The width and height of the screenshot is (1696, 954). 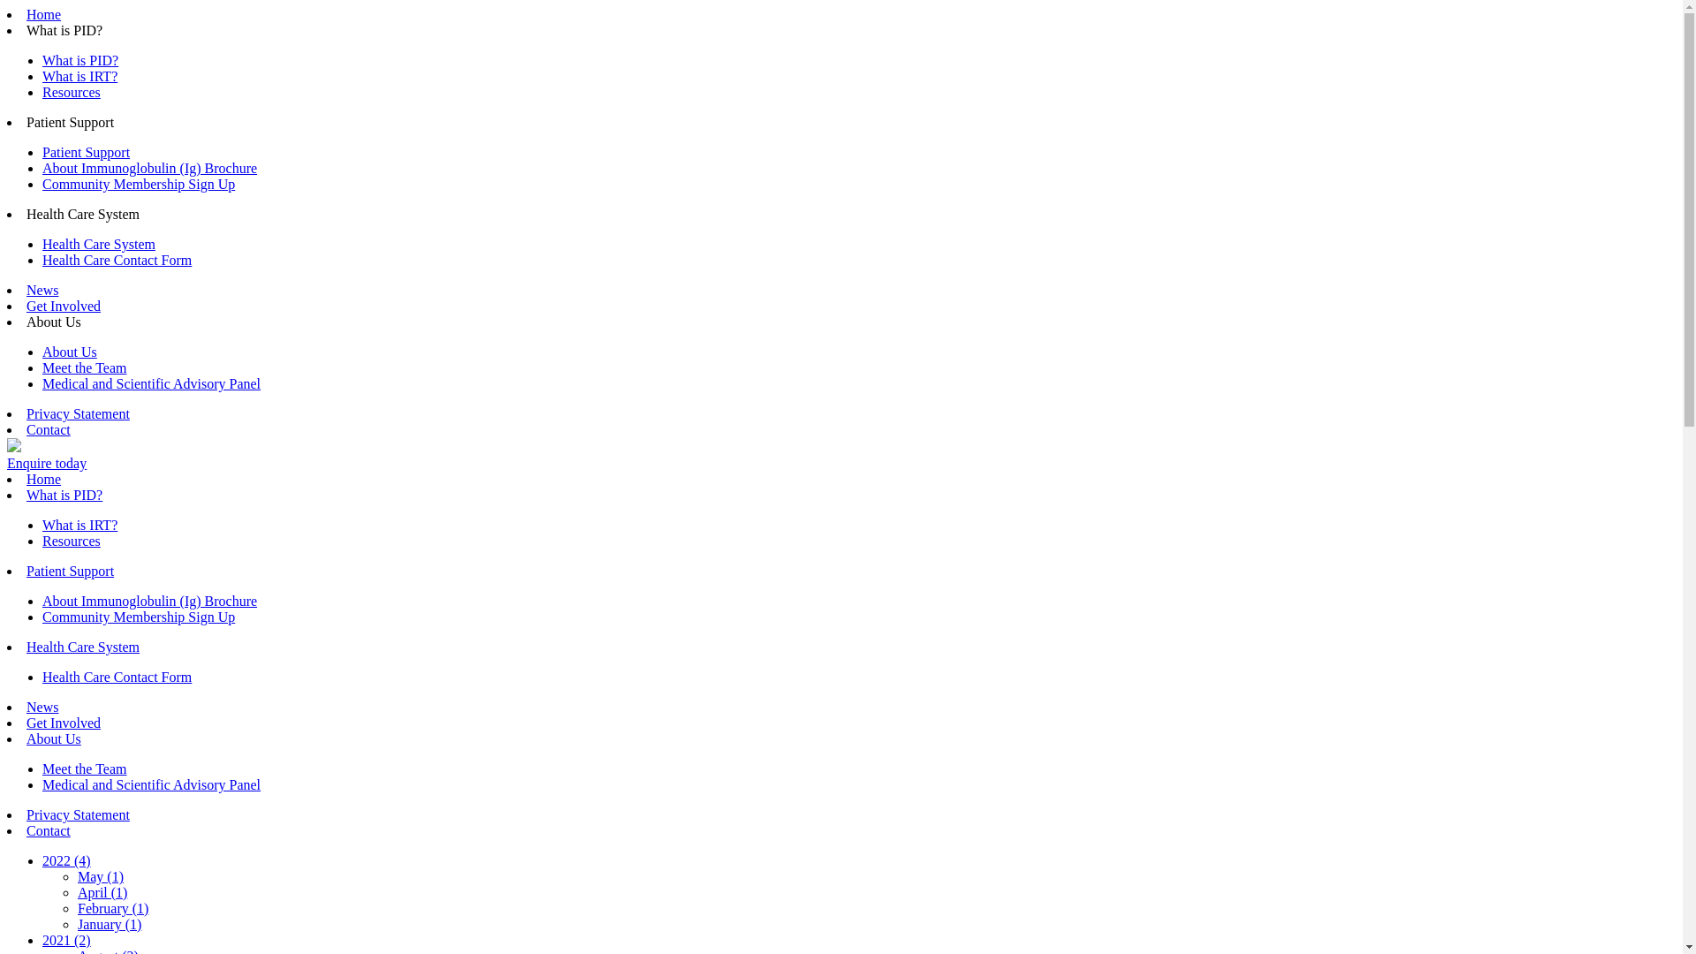 I want to click on Health Care Contact Form, so click(x=117, y=677).